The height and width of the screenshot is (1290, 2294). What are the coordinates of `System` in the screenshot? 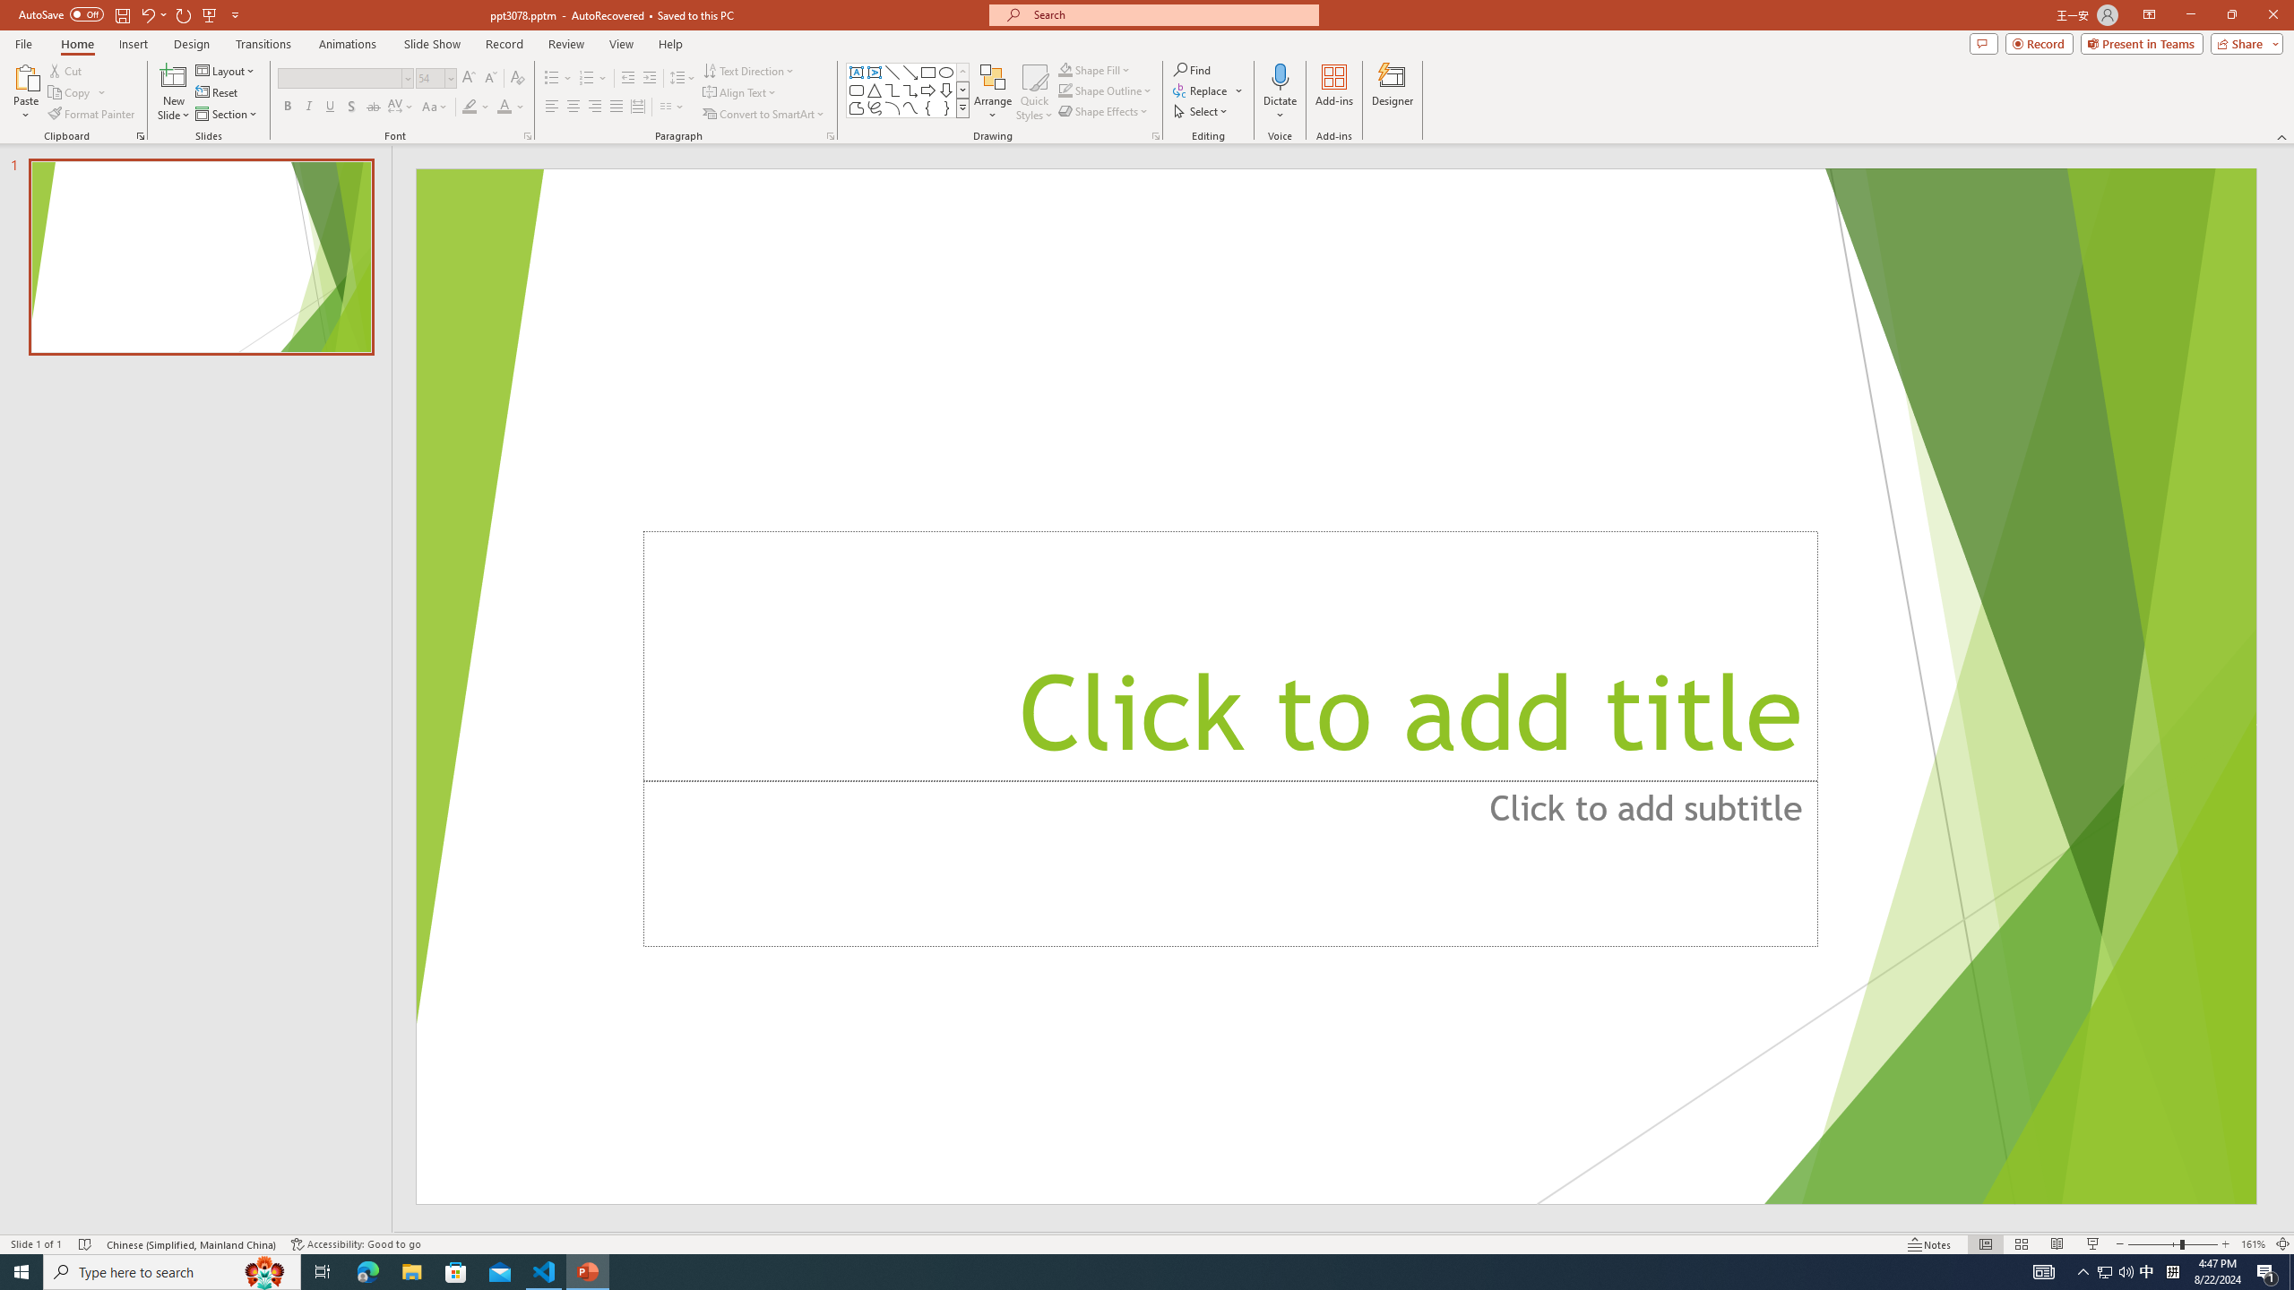 It's located at (11, 9).